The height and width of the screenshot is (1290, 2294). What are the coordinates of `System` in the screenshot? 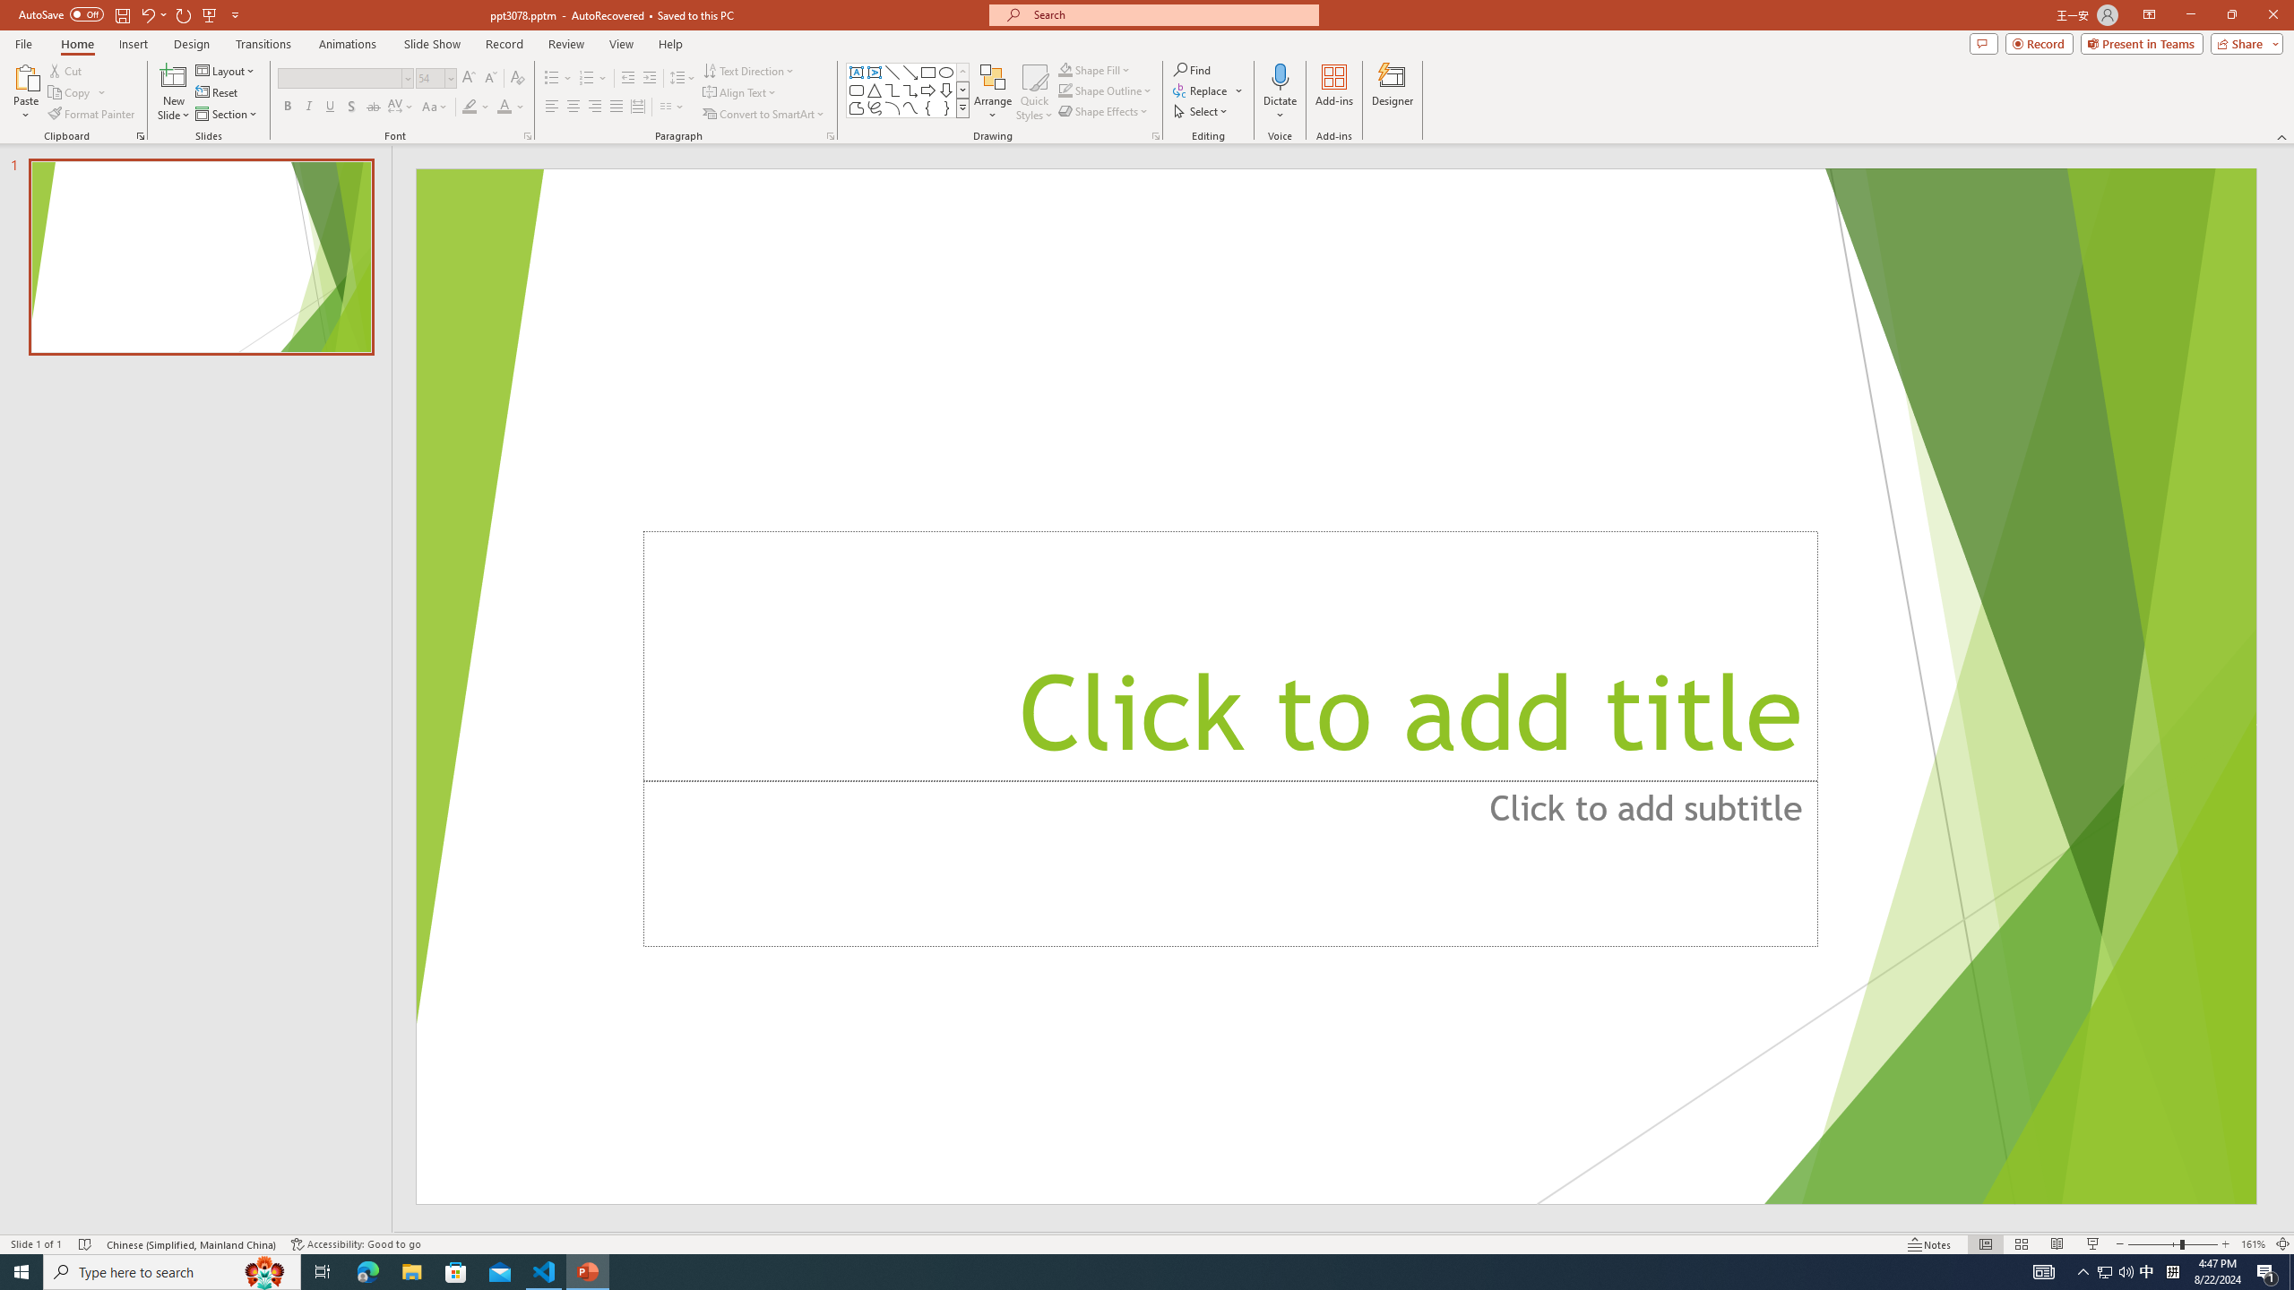 It's located at (11, 9).